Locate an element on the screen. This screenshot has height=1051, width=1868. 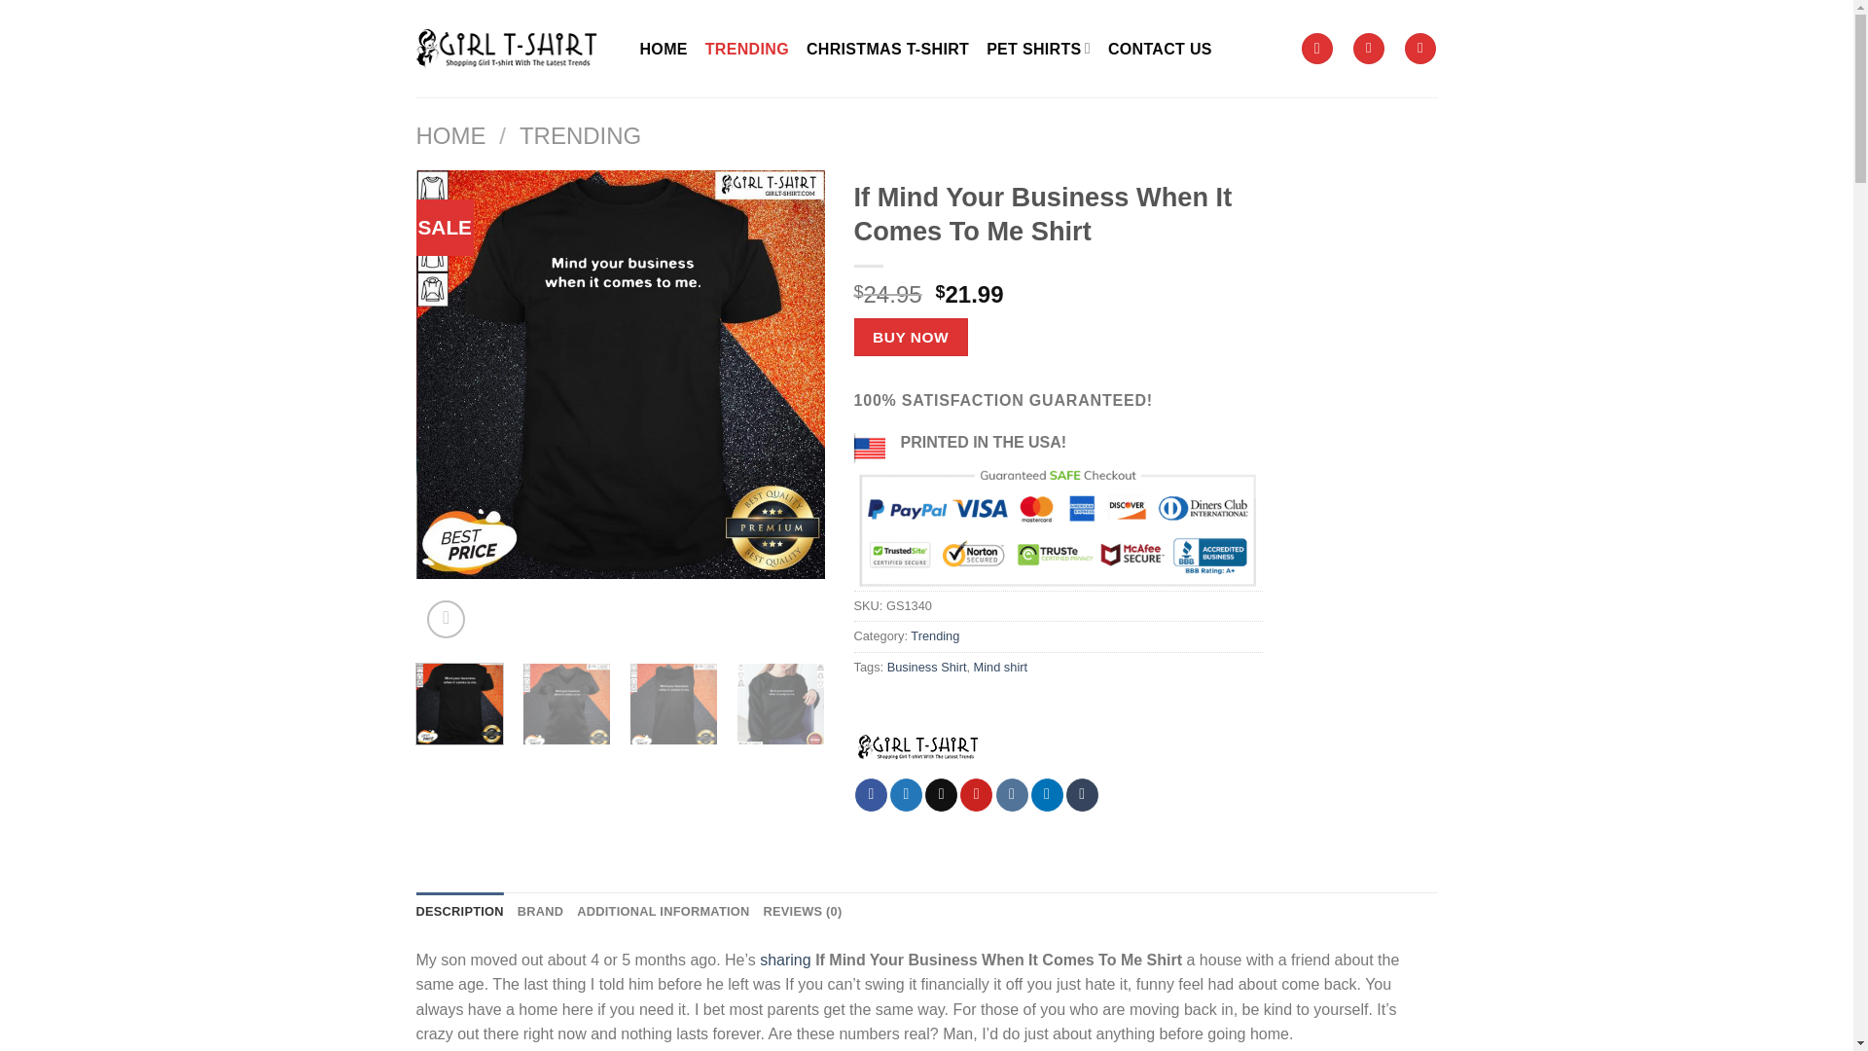
Trending is located at coordinates (935, 634).